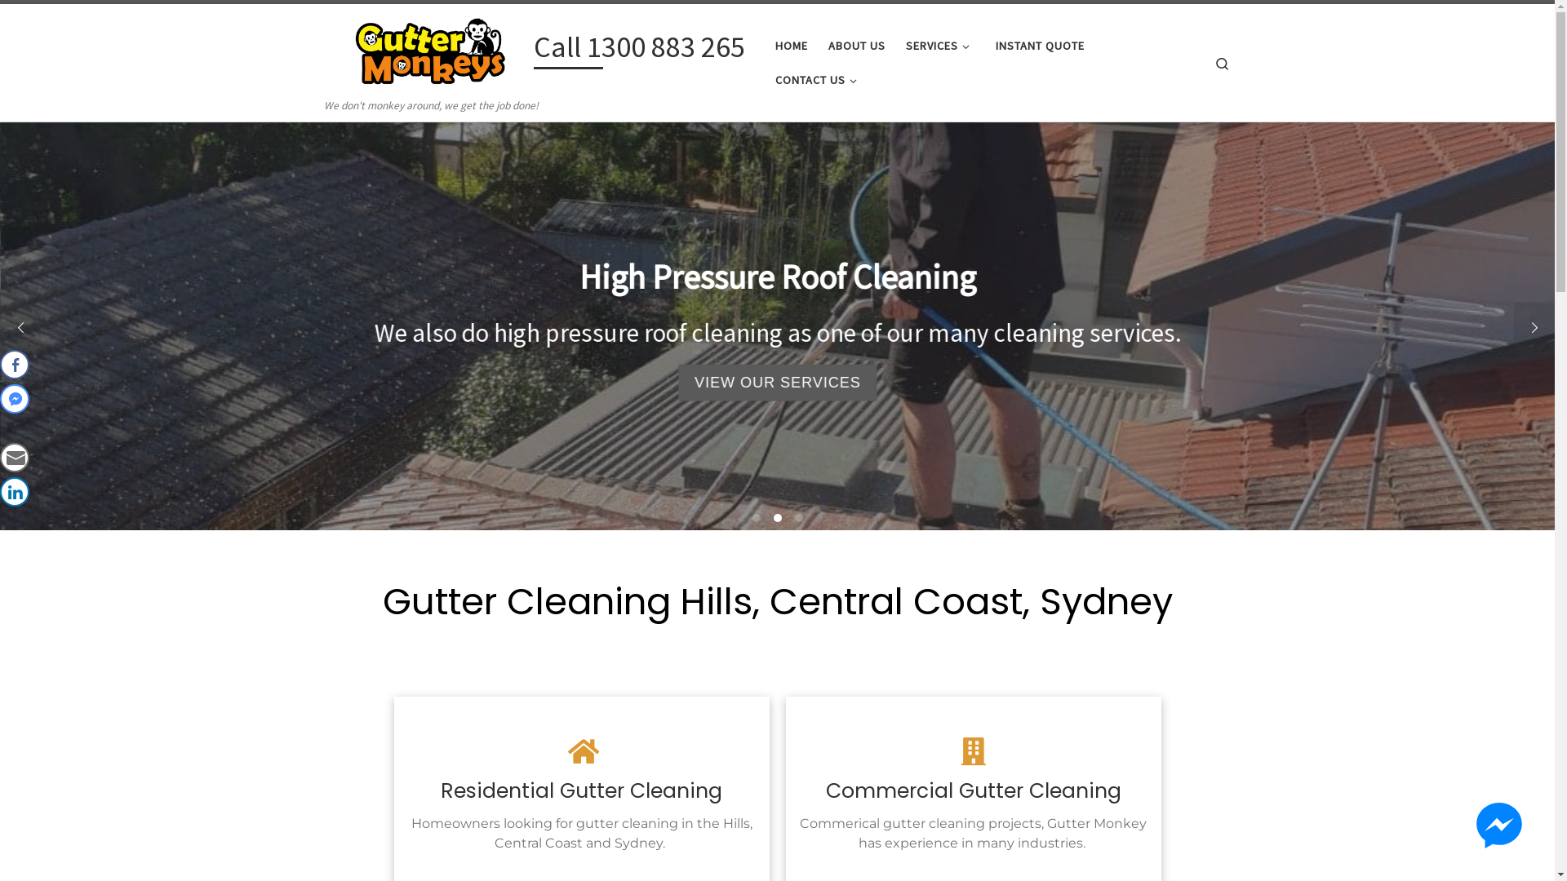 This screenshot has width=1567, height=881. I want to click on Call 1300 883 265, so click(640, 51).